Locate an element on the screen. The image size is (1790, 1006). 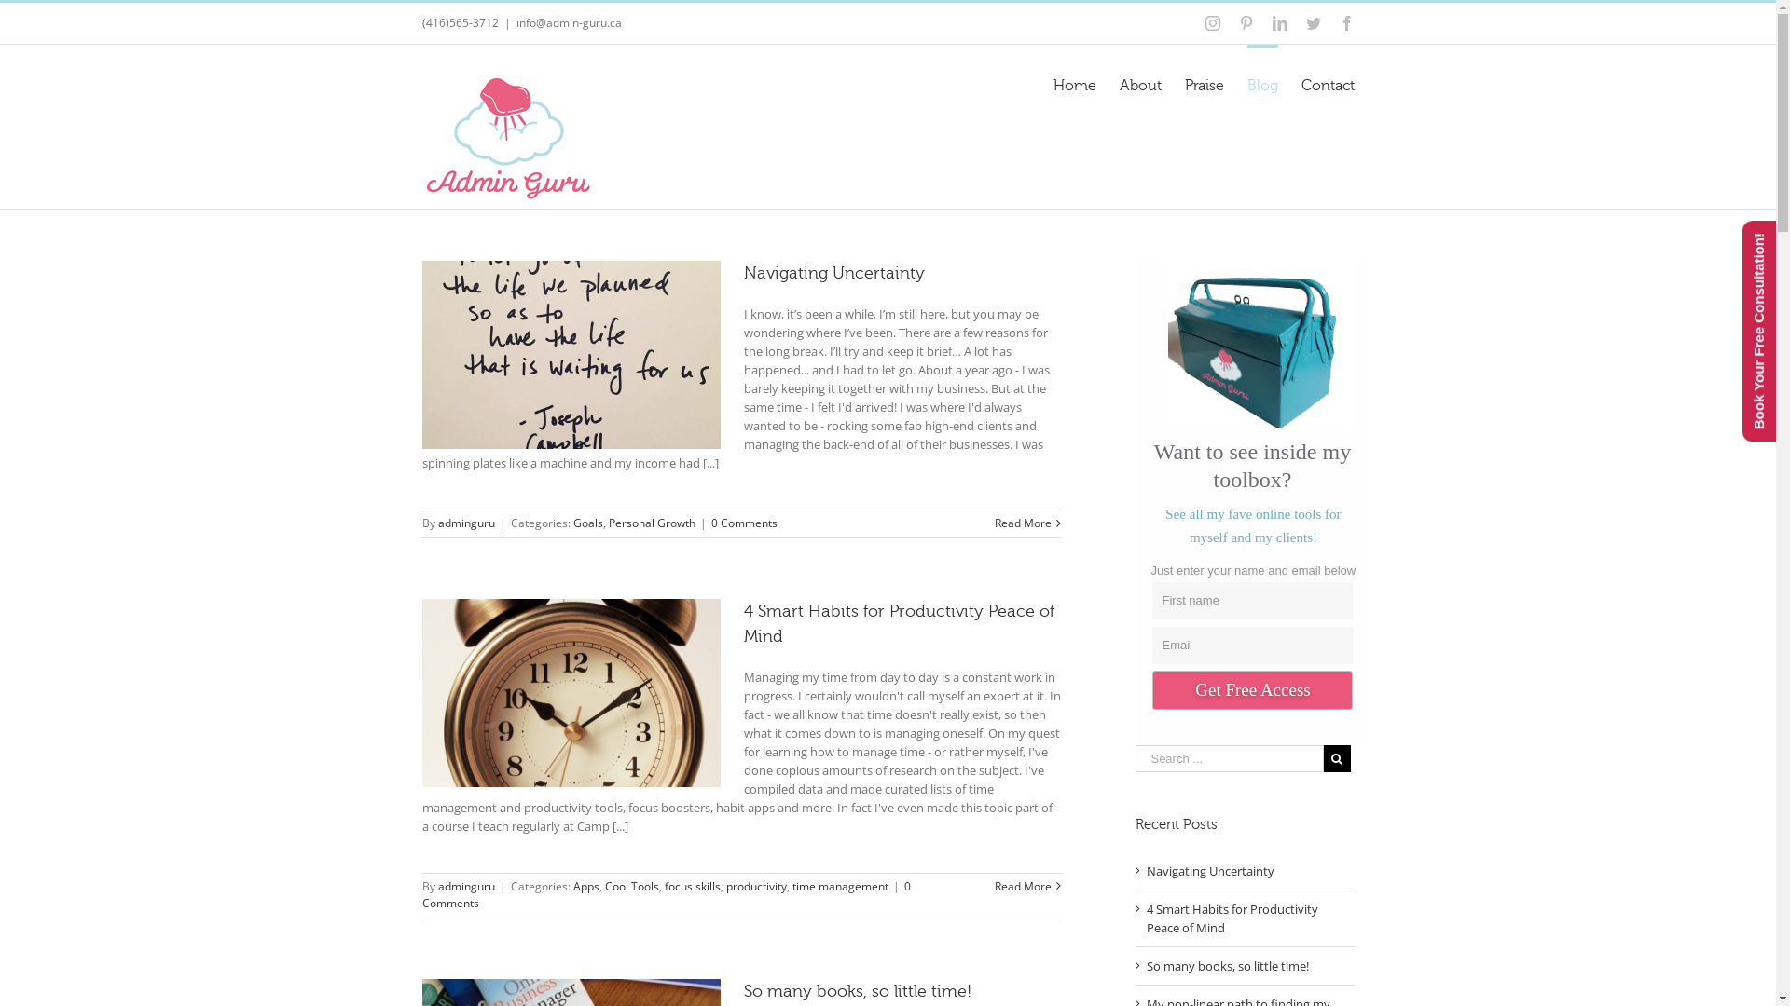
Get Free Access is located at coordinates (1253, 690).